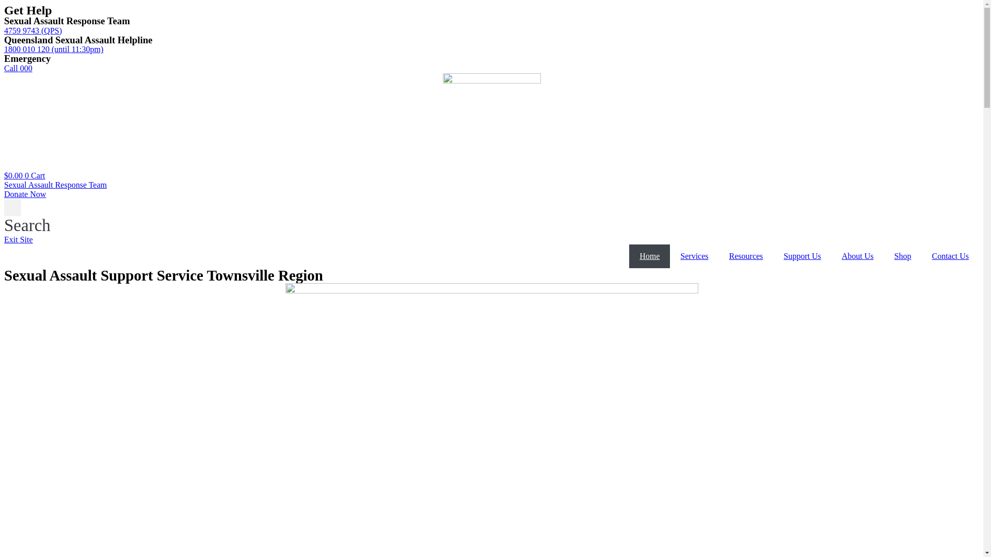 This screenshot has width=991, height=557. What do you see at coordinates (903, 256) in the screenshot?
I see `Shop` at bounding box center [903, 256].